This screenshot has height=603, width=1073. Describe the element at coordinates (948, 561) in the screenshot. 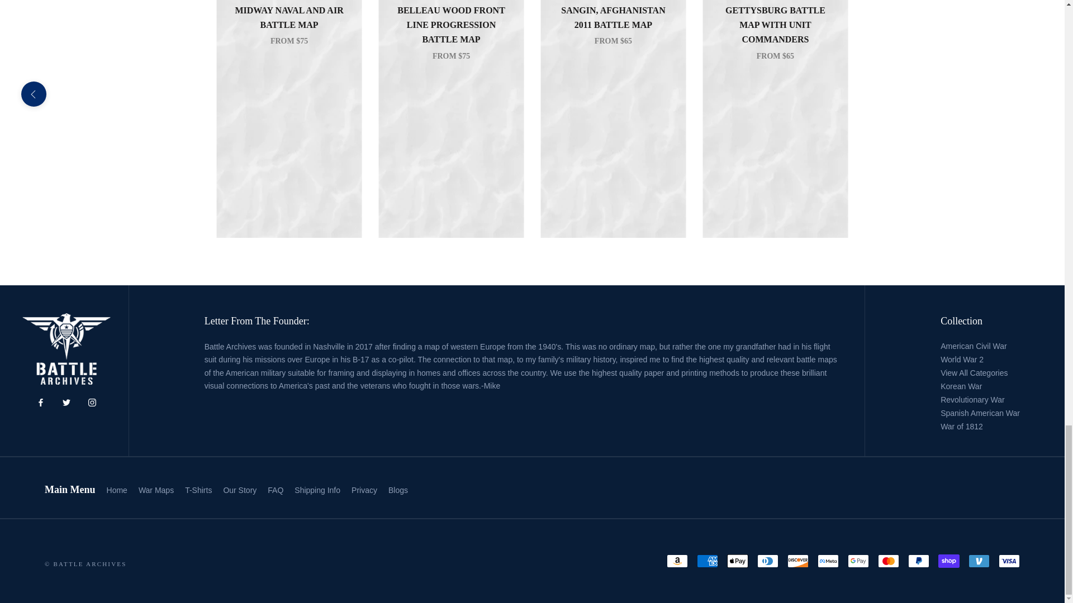

I see `Shop Pay` at that location.